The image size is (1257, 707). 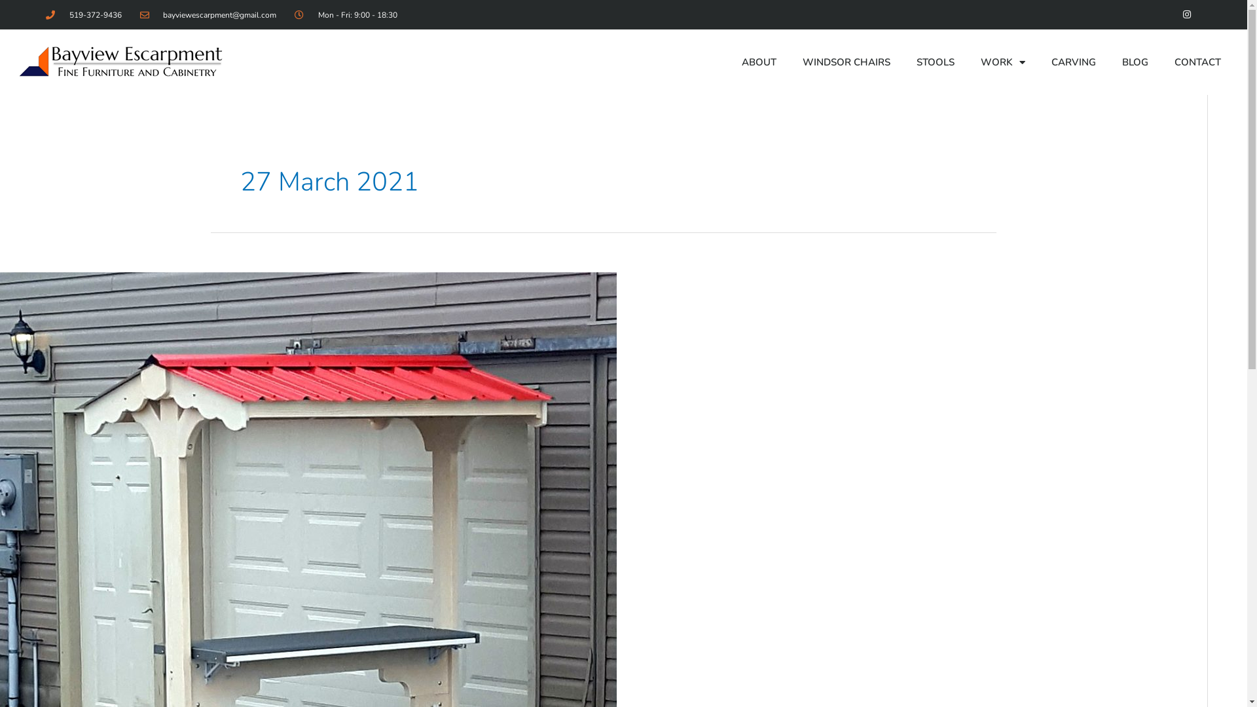 I want to click on WORK, so click(x=1003, y=62).